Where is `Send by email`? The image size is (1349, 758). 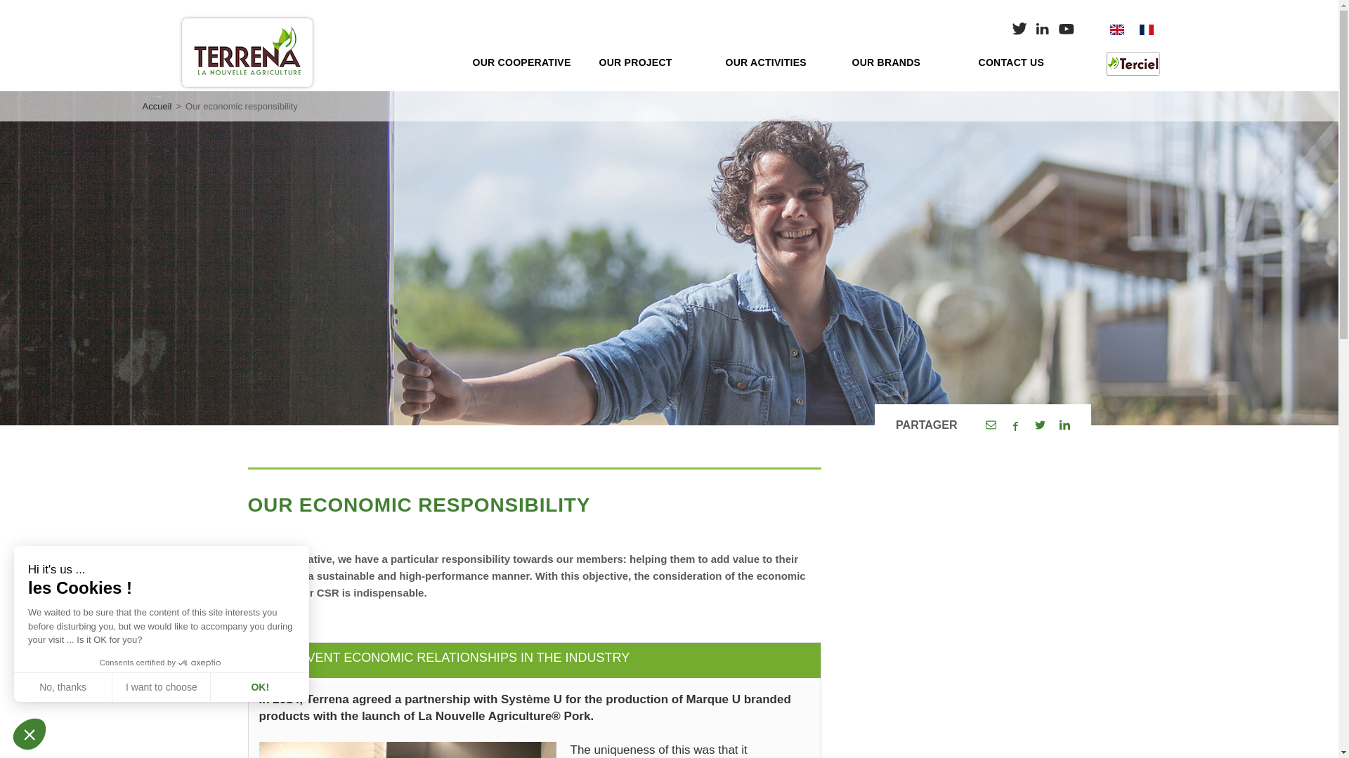
Send by email is located at coordinates (989, 425).